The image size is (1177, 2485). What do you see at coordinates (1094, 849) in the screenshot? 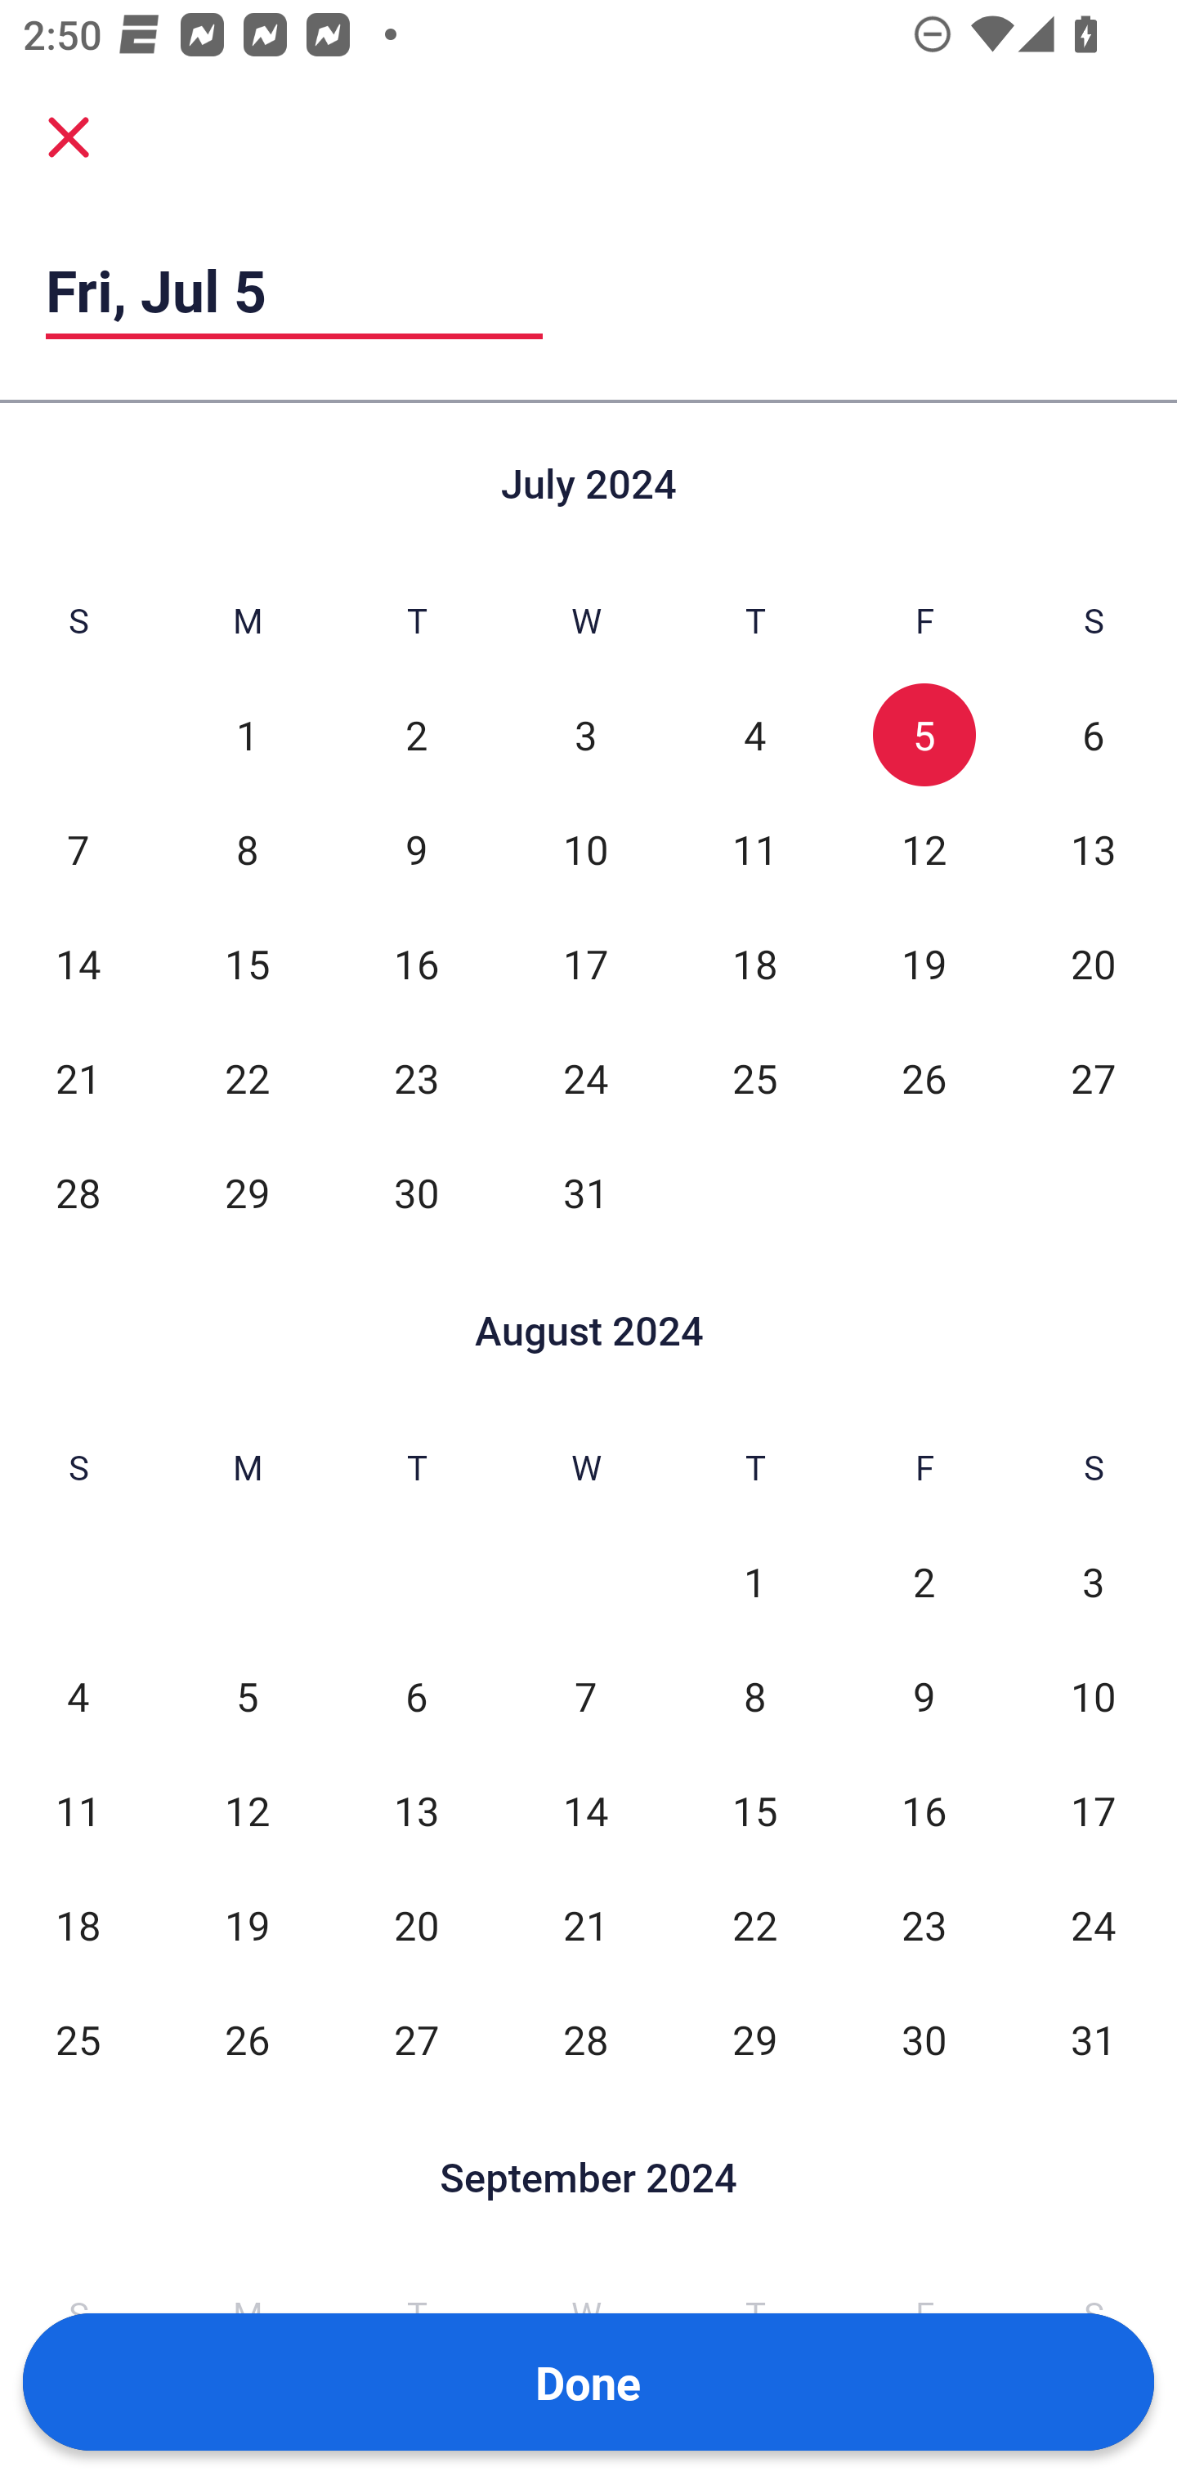
I see `13 Sat, Jul 13, Not Selected` at bounding box center [1094, 849].